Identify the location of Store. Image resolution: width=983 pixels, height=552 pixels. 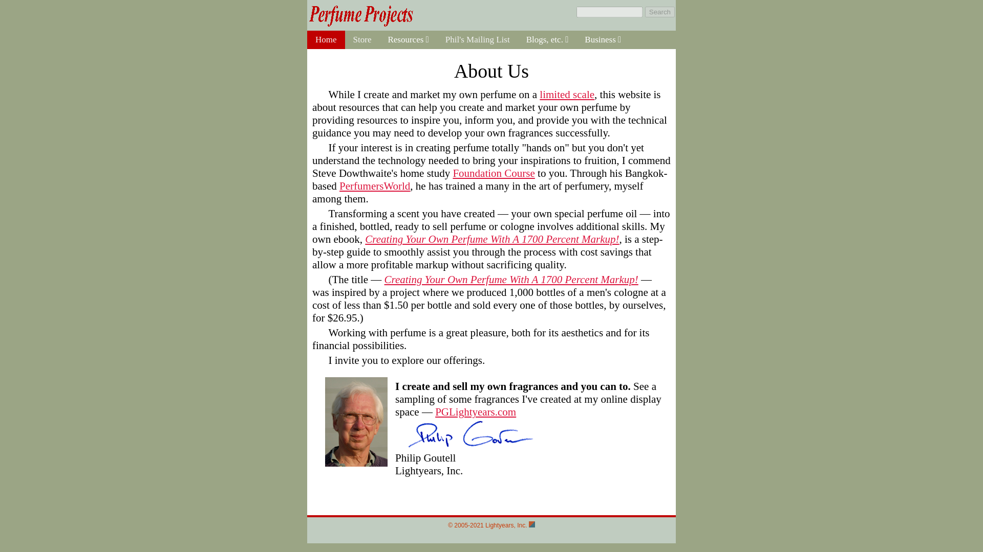
(362, 40).